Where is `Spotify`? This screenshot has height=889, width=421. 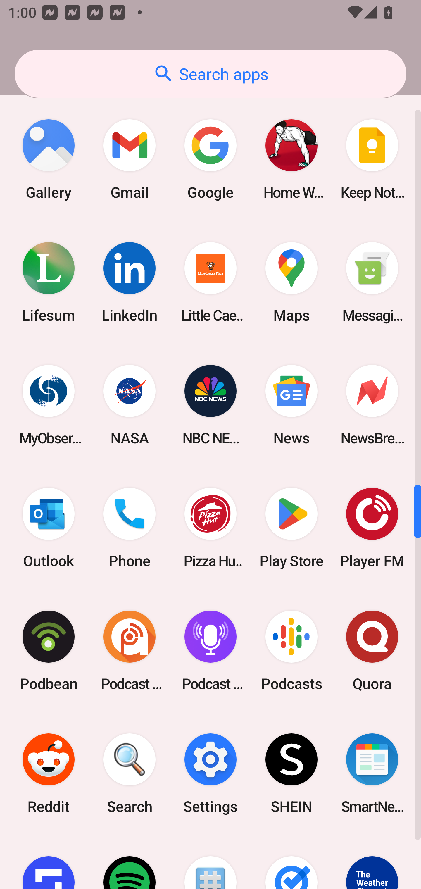
Spotify is located at coordinates (130, 862).